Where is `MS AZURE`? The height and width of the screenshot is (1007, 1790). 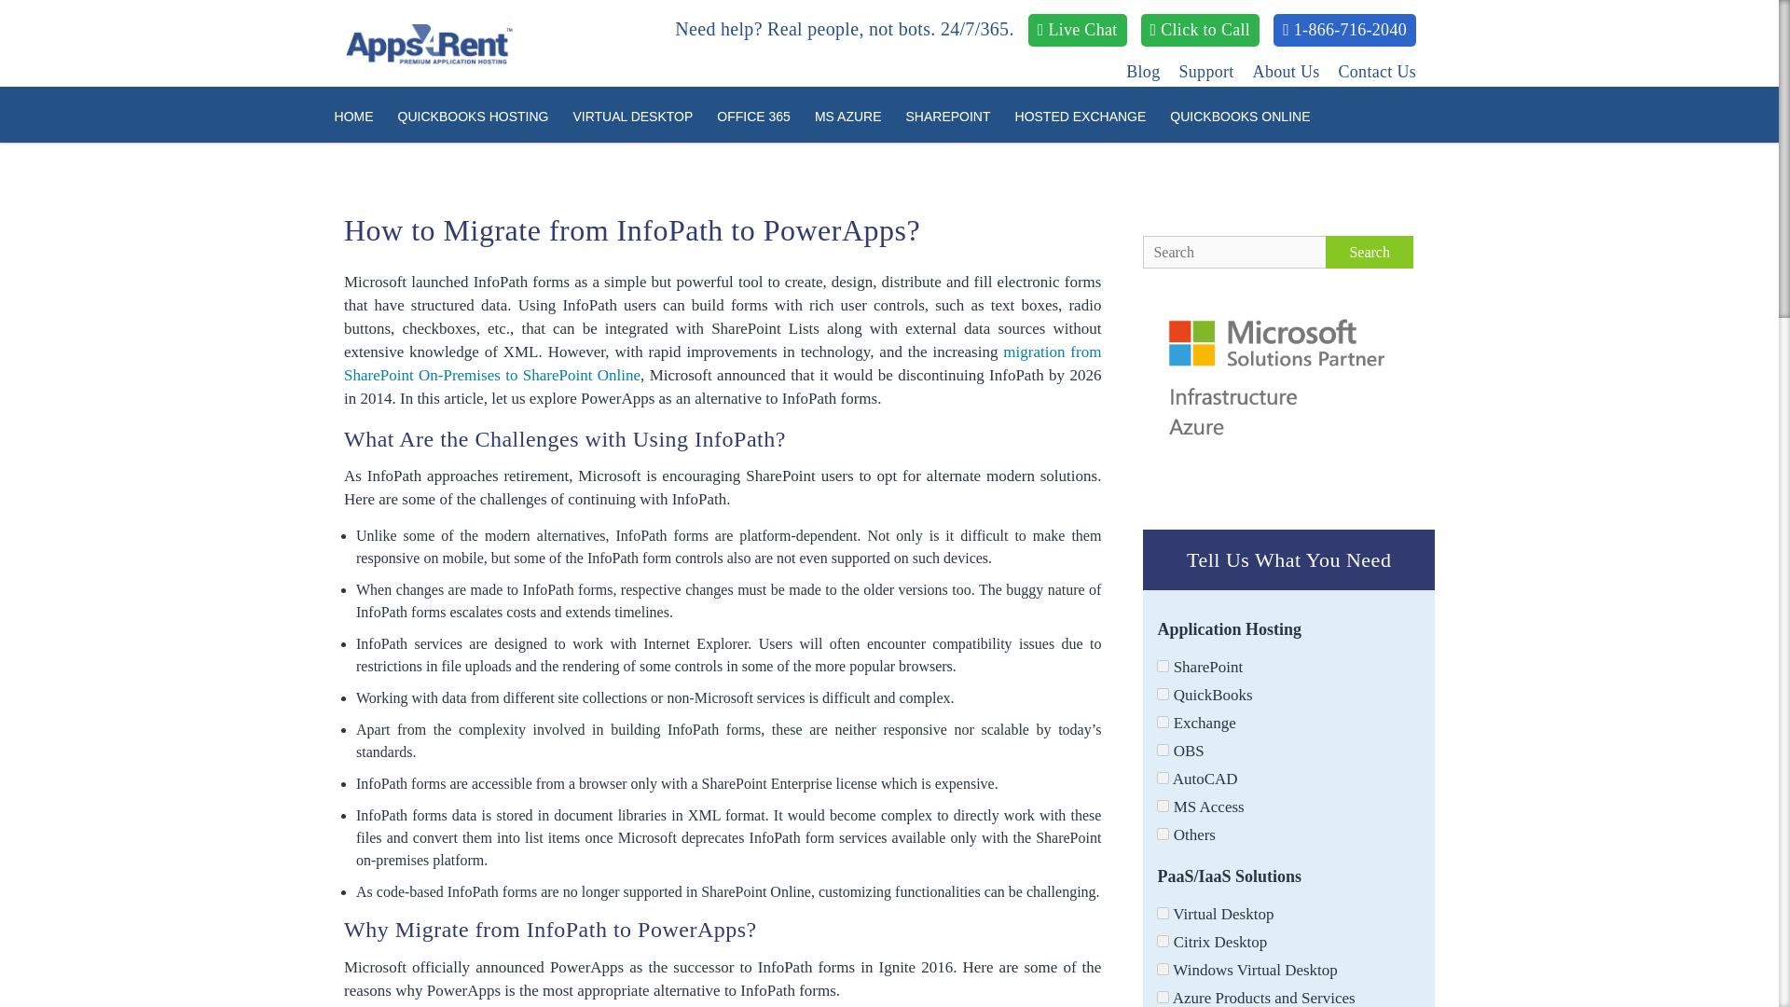 MS AZURE is located at coordinates (847, 116).